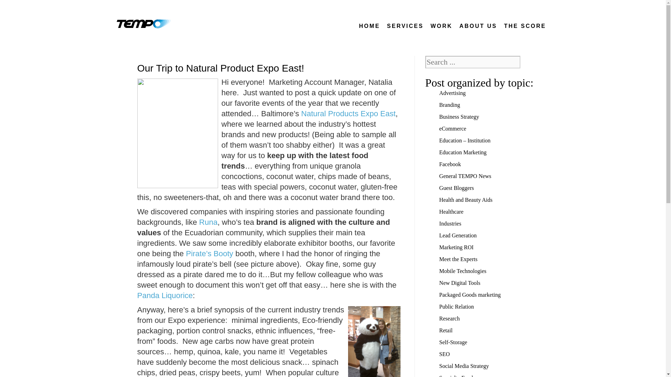 This screenshot has height=377, width=671. What do you see at coordinates (494, 247) in the screenshot?
I see `Marketing ROI` at bounding box center [494, 247].